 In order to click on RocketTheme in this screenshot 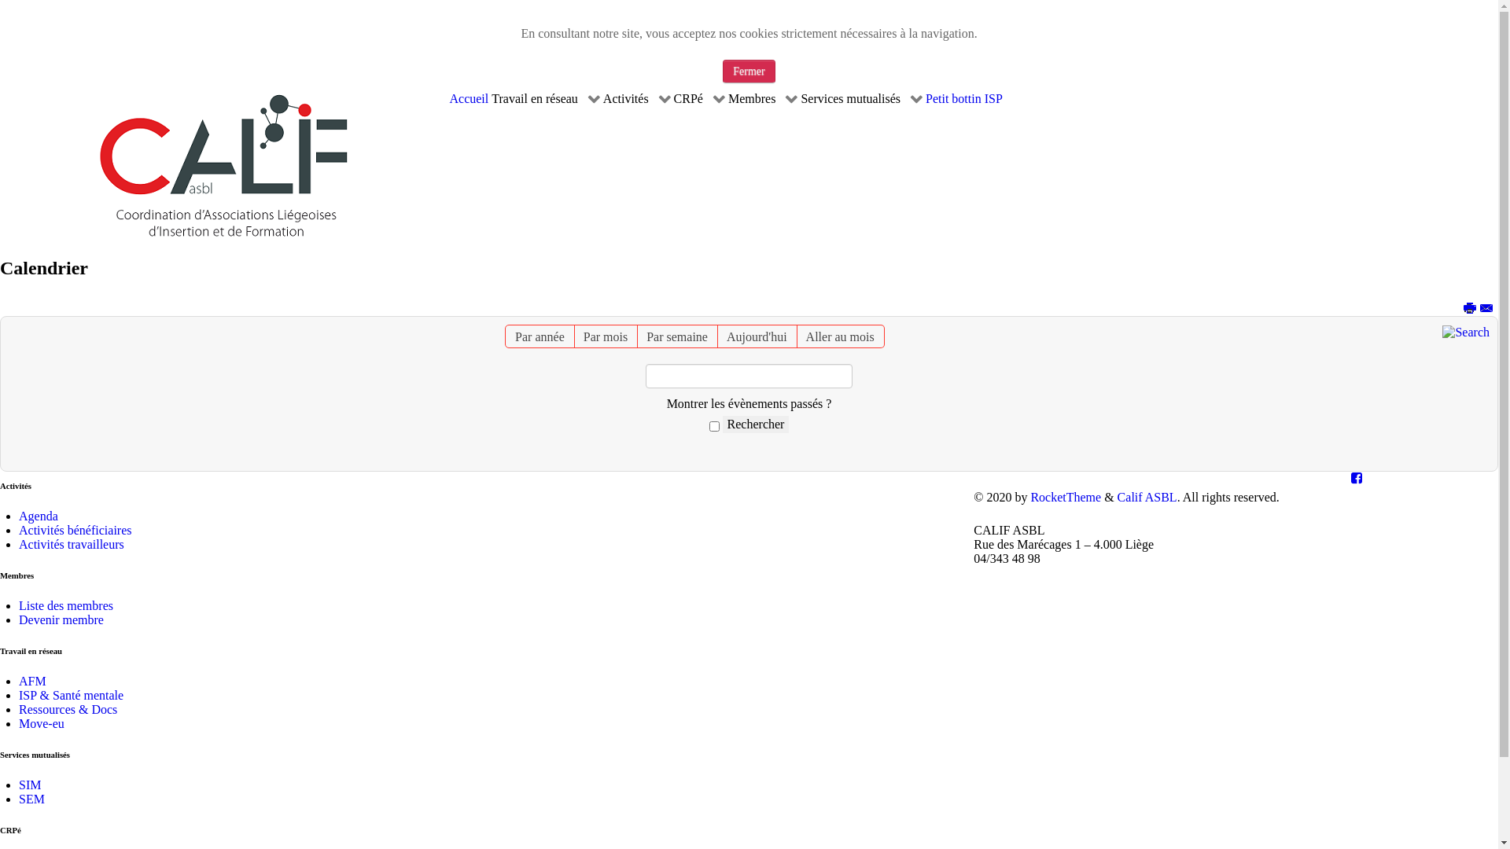, I will do `click(1066, 497)`.